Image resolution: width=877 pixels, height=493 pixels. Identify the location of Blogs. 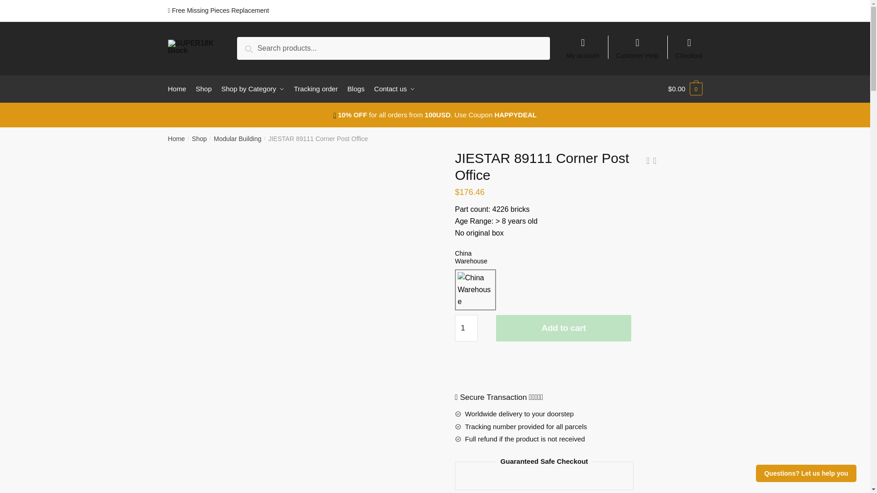
(356, 89).